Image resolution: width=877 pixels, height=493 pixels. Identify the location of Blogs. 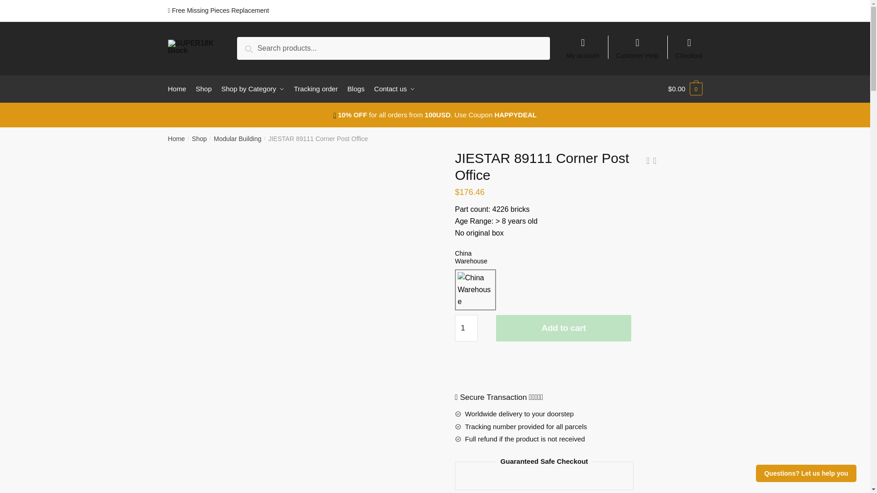
(356, 89).